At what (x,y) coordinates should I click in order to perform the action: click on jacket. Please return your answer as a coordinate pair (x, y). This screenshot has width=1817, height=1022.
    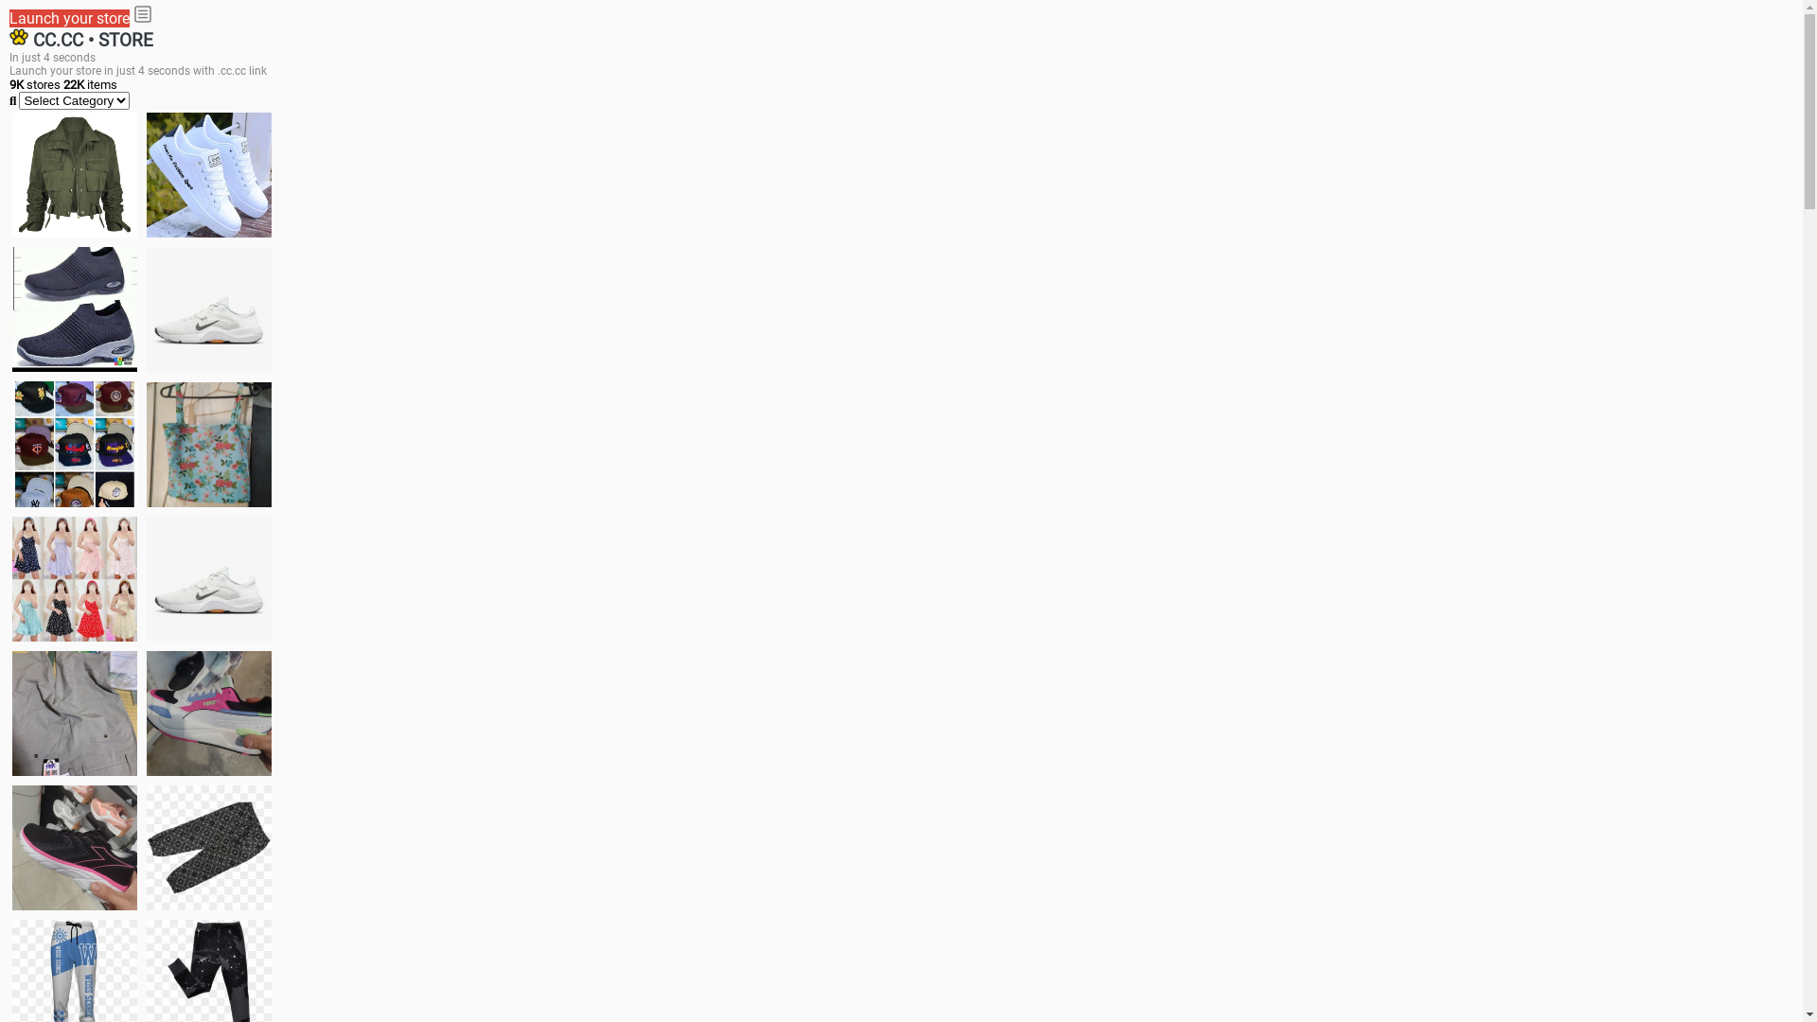
    Looking at the image, I should click on (75, 175).